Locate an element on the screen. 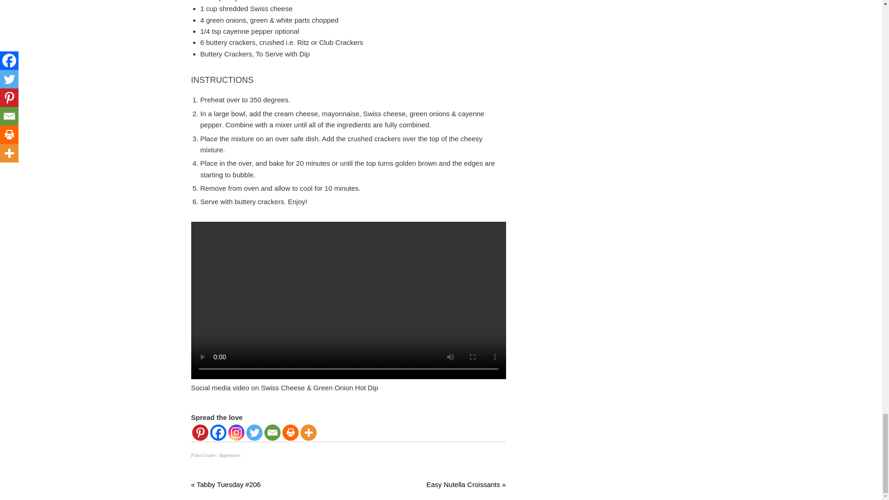 This screenshot has width=889, height=500. Twitter is located at coordinates (254, 432).